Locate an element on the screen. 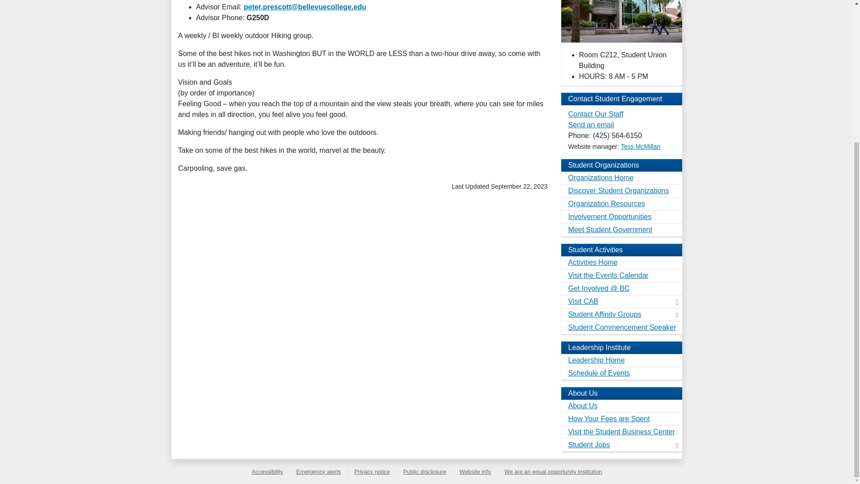 The image size is (860, 484). Expand undefined Submenu is located at coordinates (677, 313).